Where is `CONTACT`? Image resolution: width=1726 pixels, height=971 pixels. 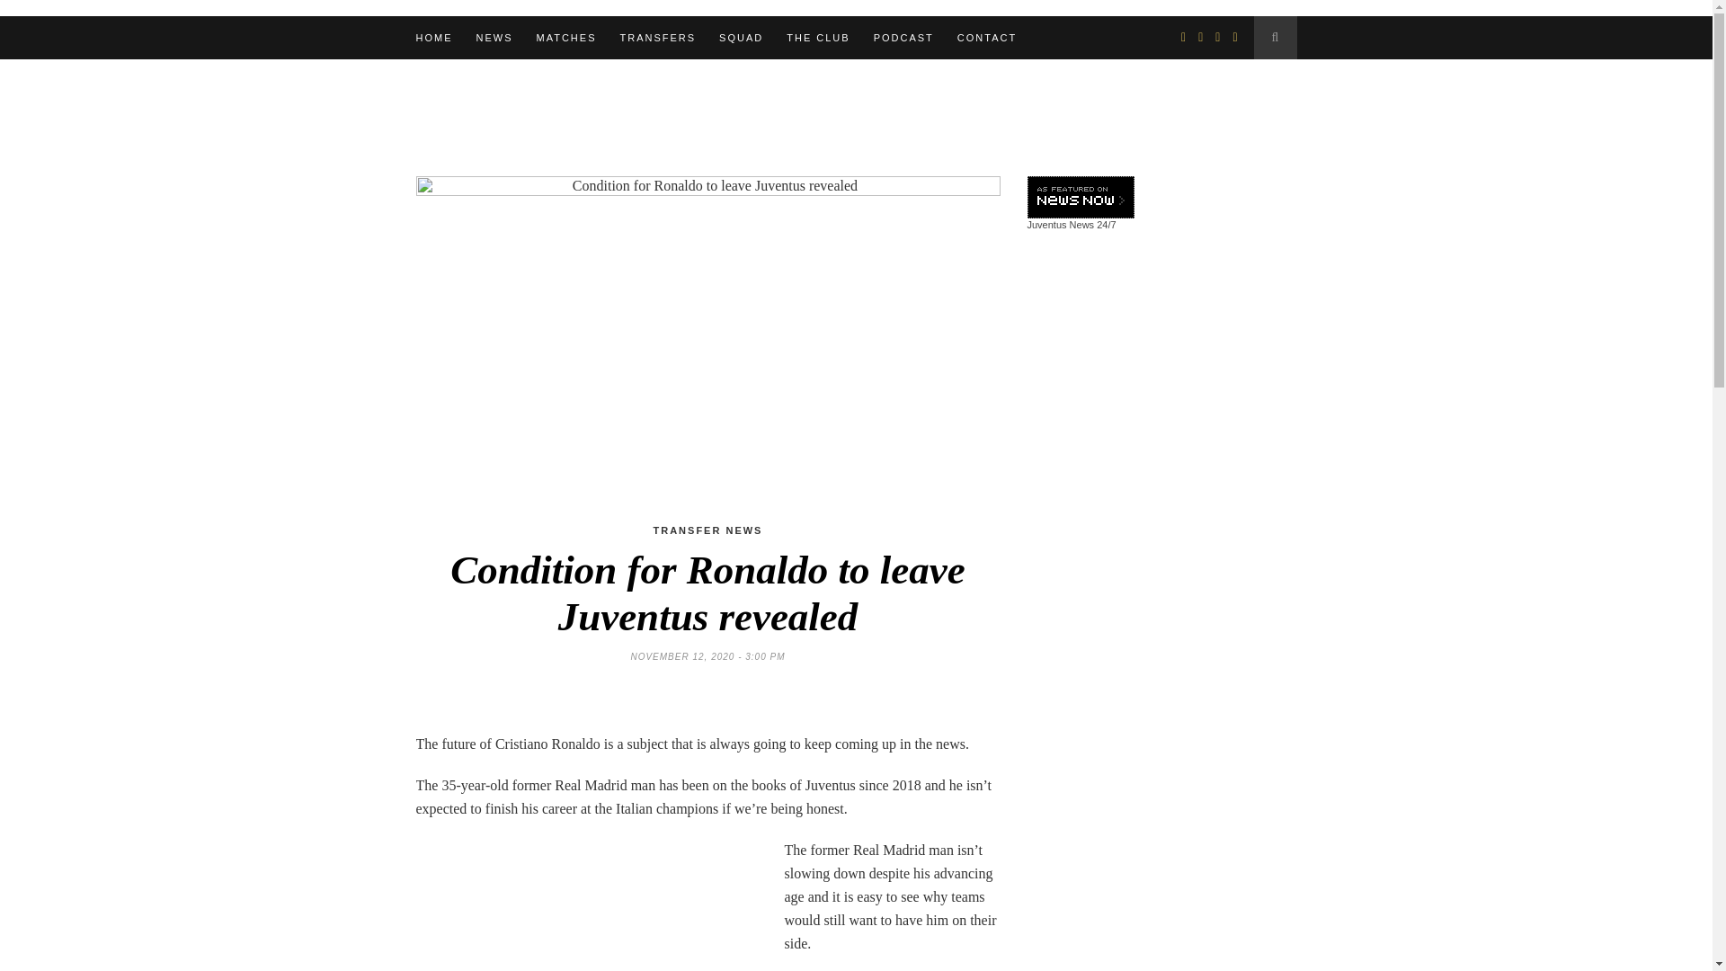
CONTACT is located at coordinates (987, 38).